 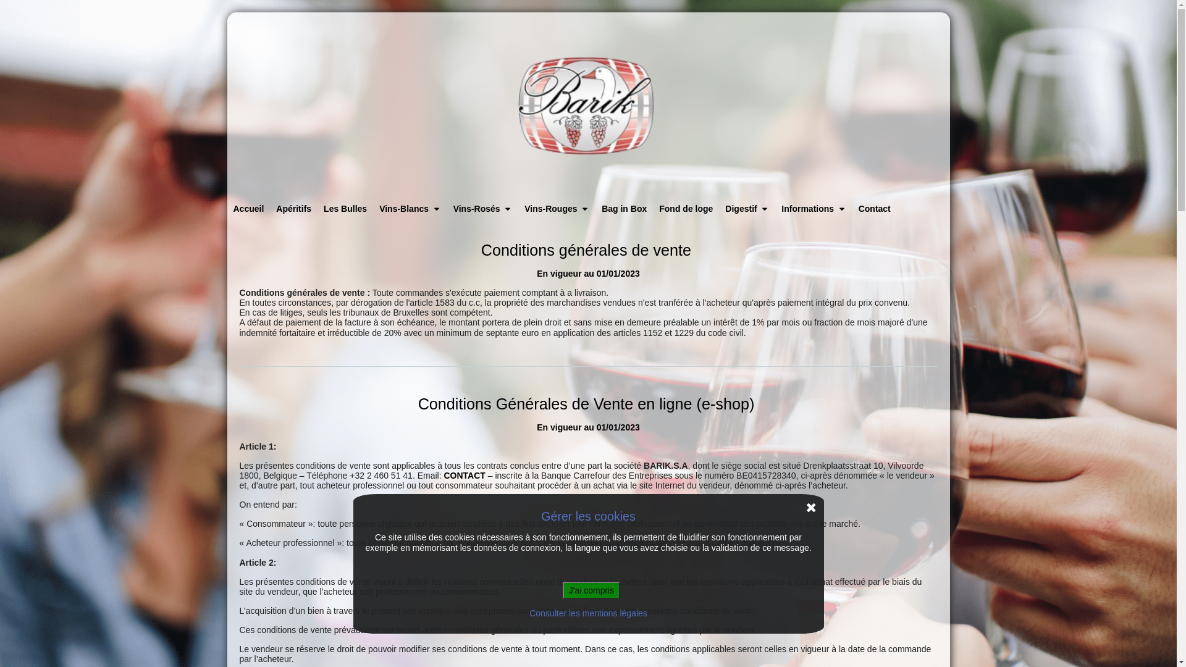 What do you see at coordinates (686, 209) in the screenshot?
I see `Fond de loge` at bounding box center [686, 209].